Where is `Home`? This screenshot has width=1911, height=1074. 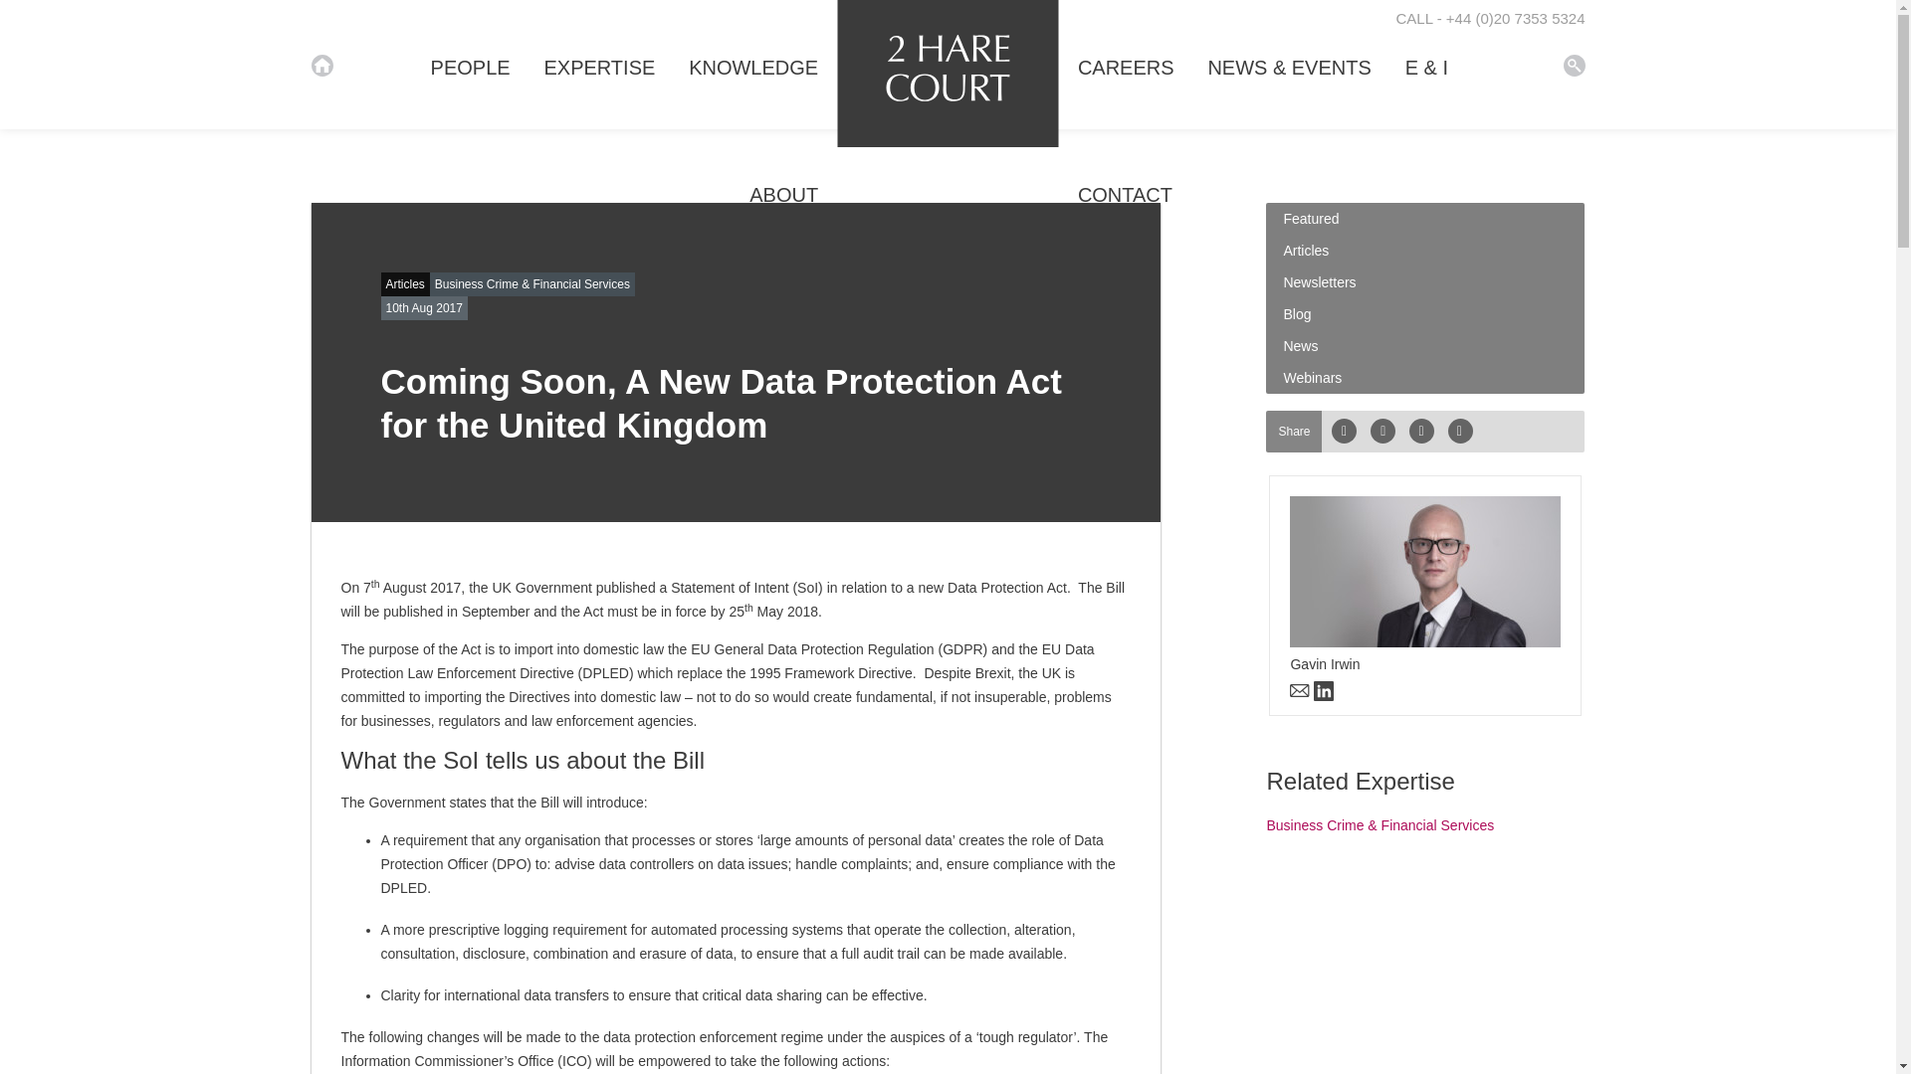
Home is located at coordinates (320, 66).